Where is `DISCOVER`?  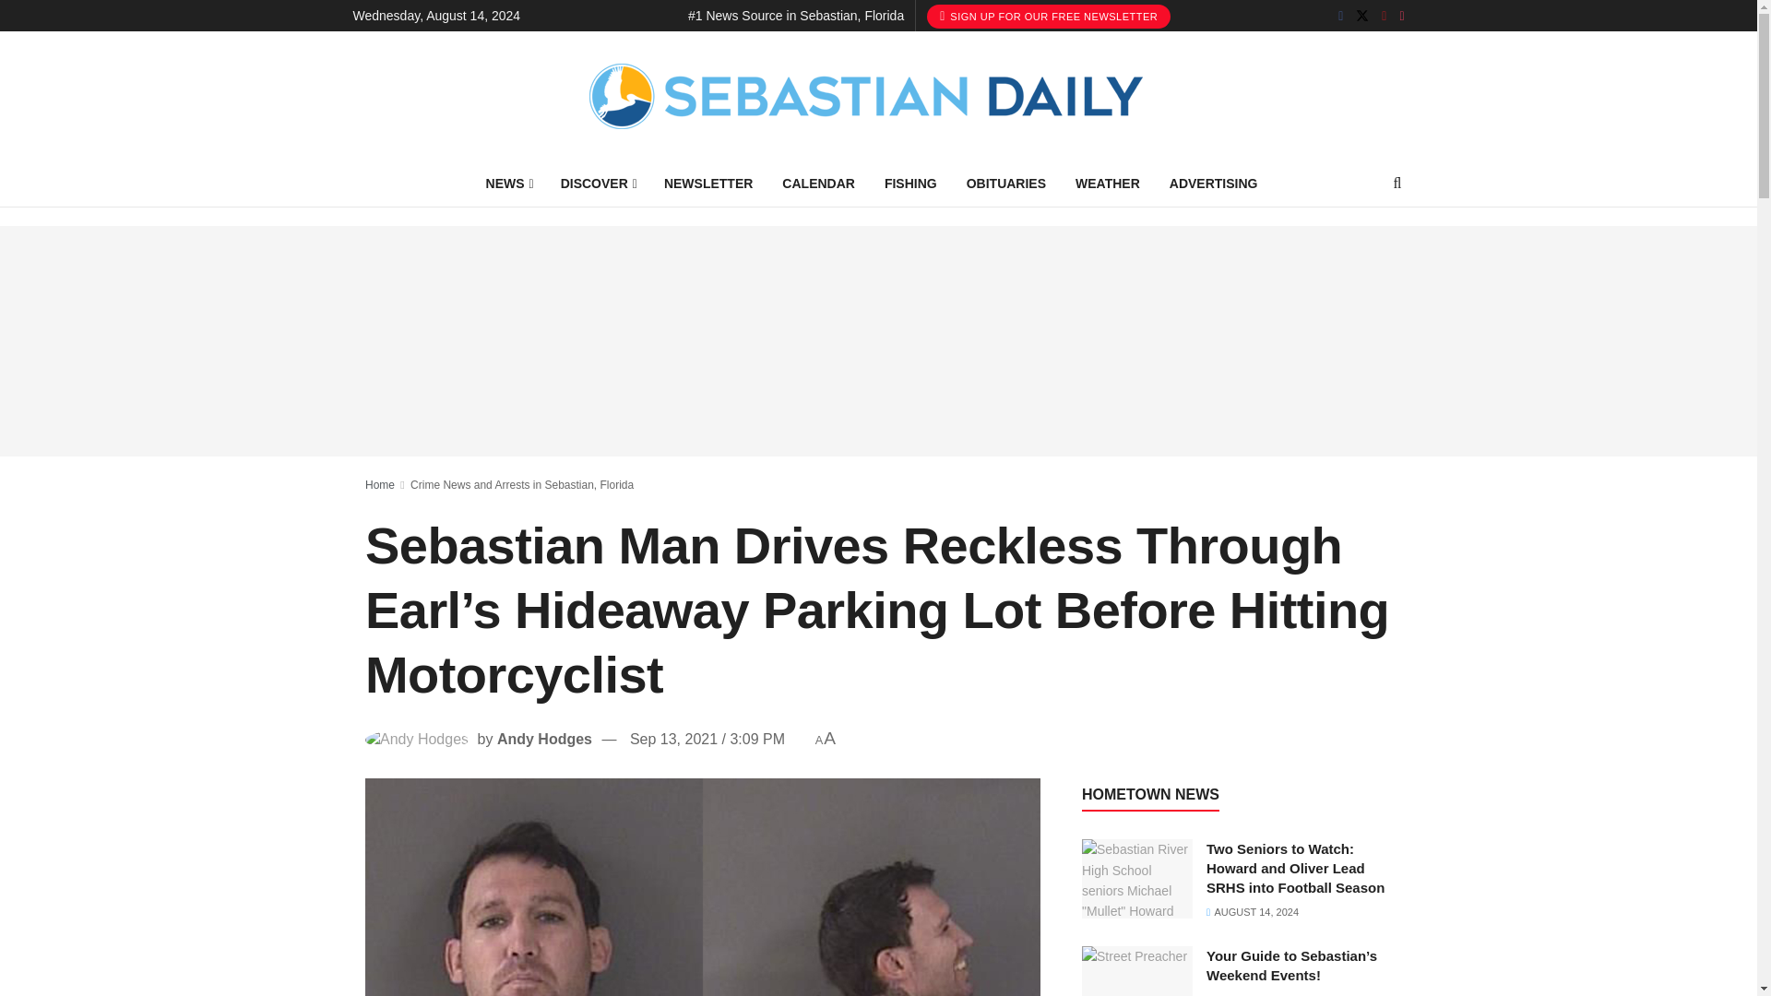 DISCOVER is located at coordinates (598, 183).